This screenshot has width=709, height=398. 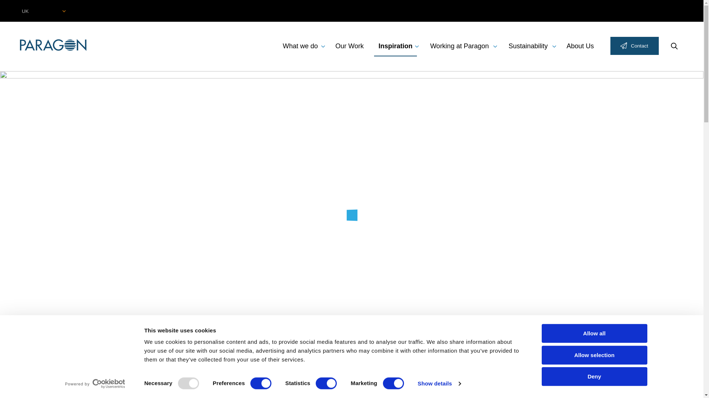 What do you see at coordinates (300, 46) in the screenshot?
I see `What we do` at bounding box center [300, 46].